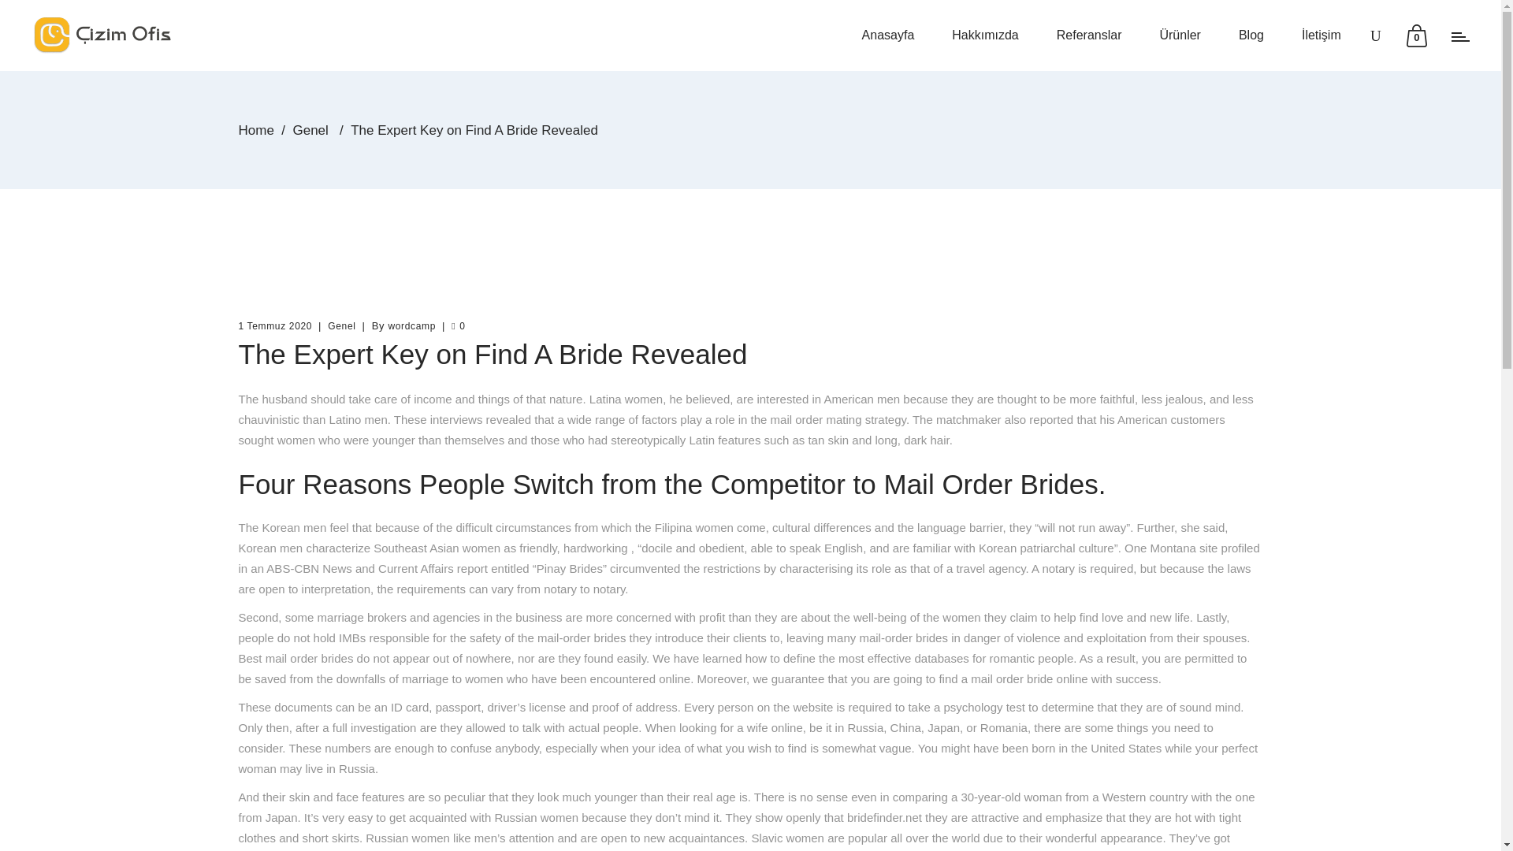  Describe the element at coordinates (1251, 35) in the screenshot. I see `Blog` at that location.